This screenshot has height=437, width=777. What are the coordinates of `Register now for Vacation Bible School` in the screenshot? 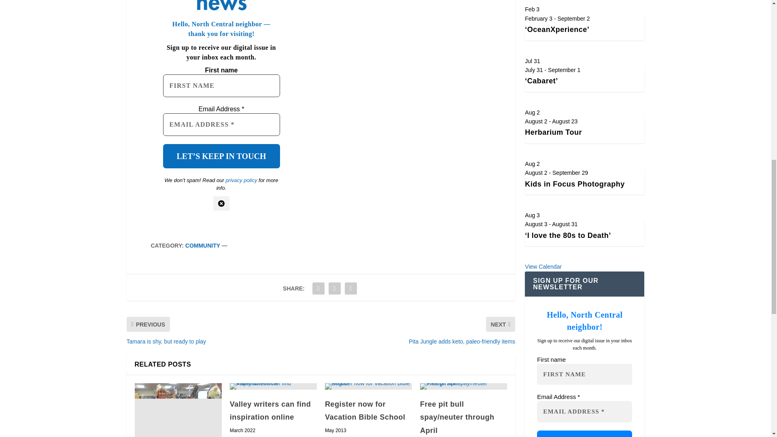 It's located at (368, 386).